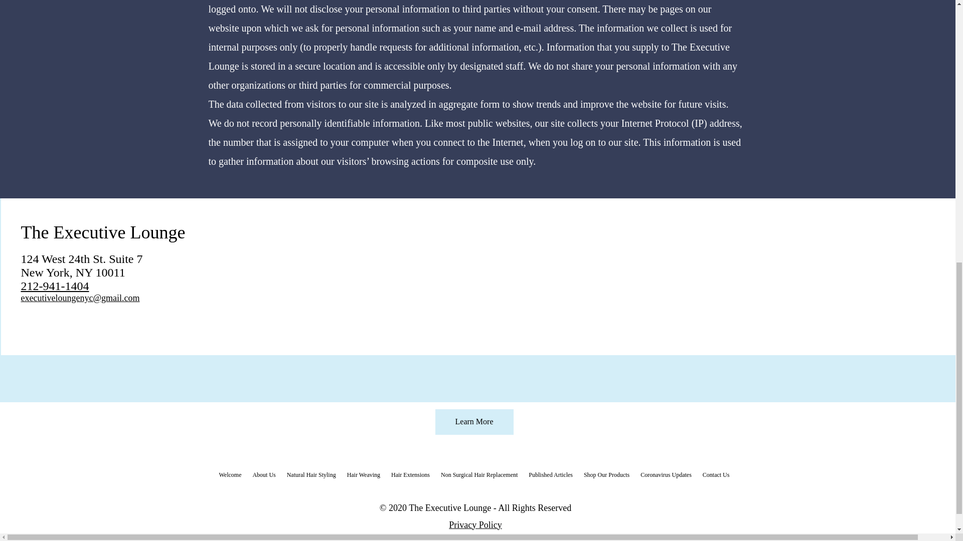 The height and width of the screenshot is (541, 963). What do you see at coordinates (231, 474) in the screenshot?
I see `Welcome` at bounding box center [231, 474].